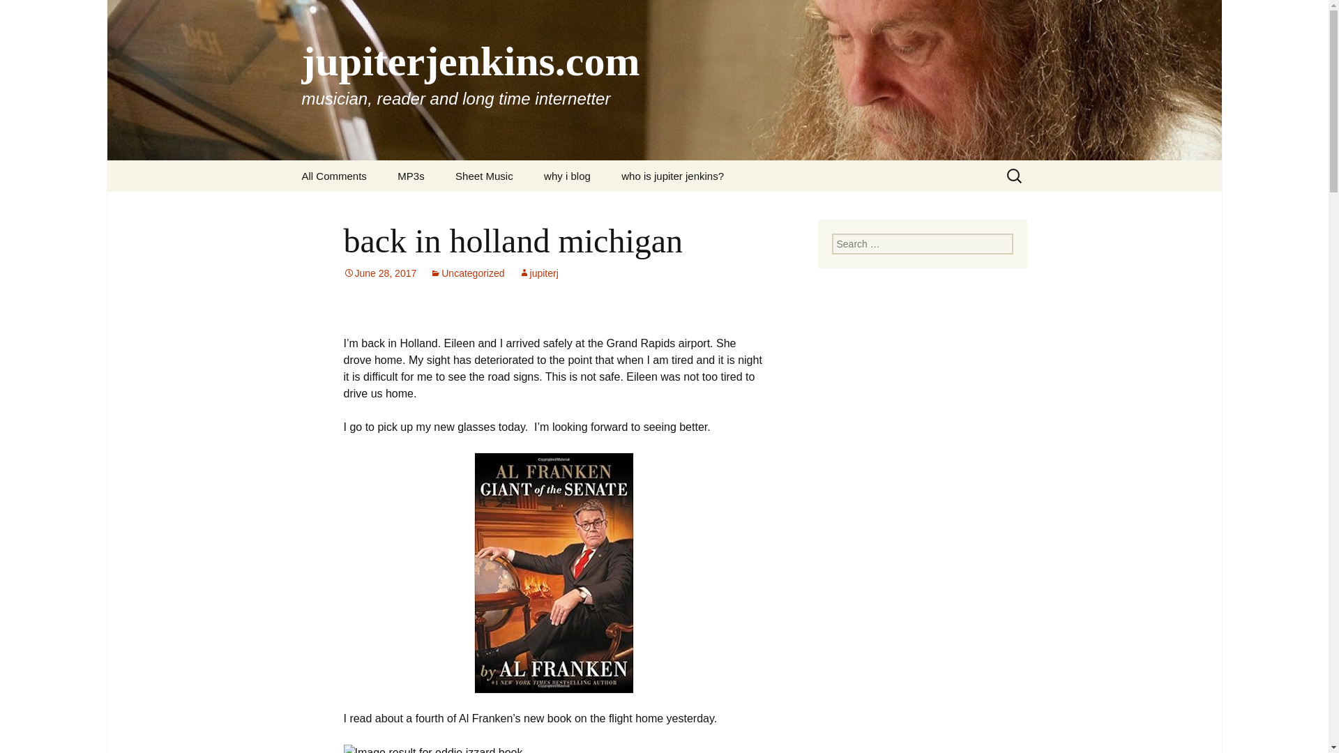  What do you see at coordinates (379, 273) in the screenshot?
I see `June 28, 2017` at bounding box center [379, 273].